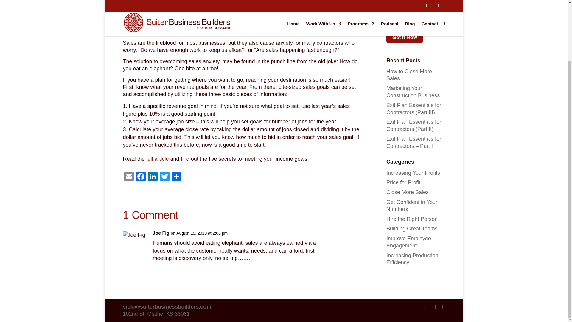  What do you see at coordinates (158, 159) in the screenshot?
I see `full article` at bounding box center [158, 159].